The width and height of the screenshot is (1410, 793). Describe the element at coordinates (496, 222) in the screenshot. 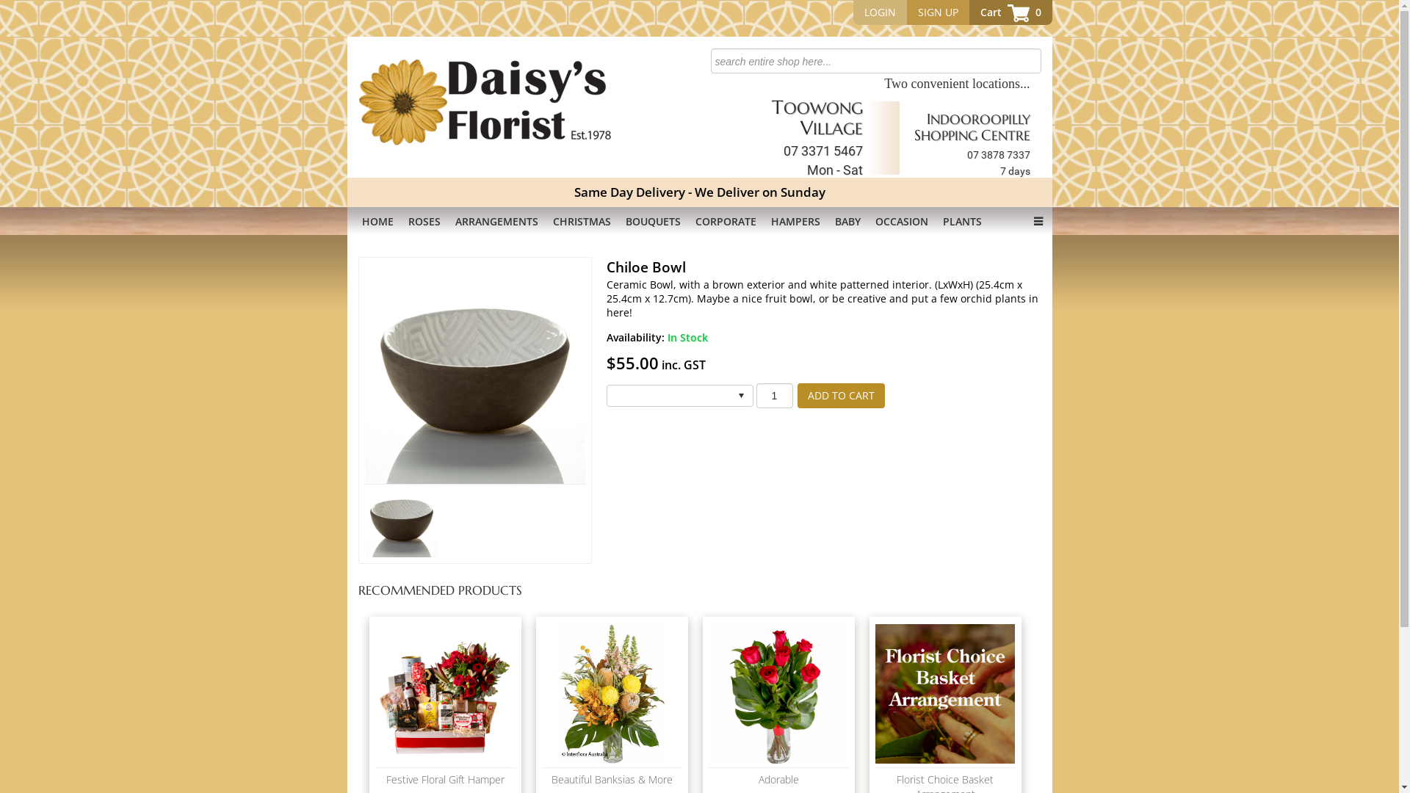

I see `ARRANGEMENTS` at that location.